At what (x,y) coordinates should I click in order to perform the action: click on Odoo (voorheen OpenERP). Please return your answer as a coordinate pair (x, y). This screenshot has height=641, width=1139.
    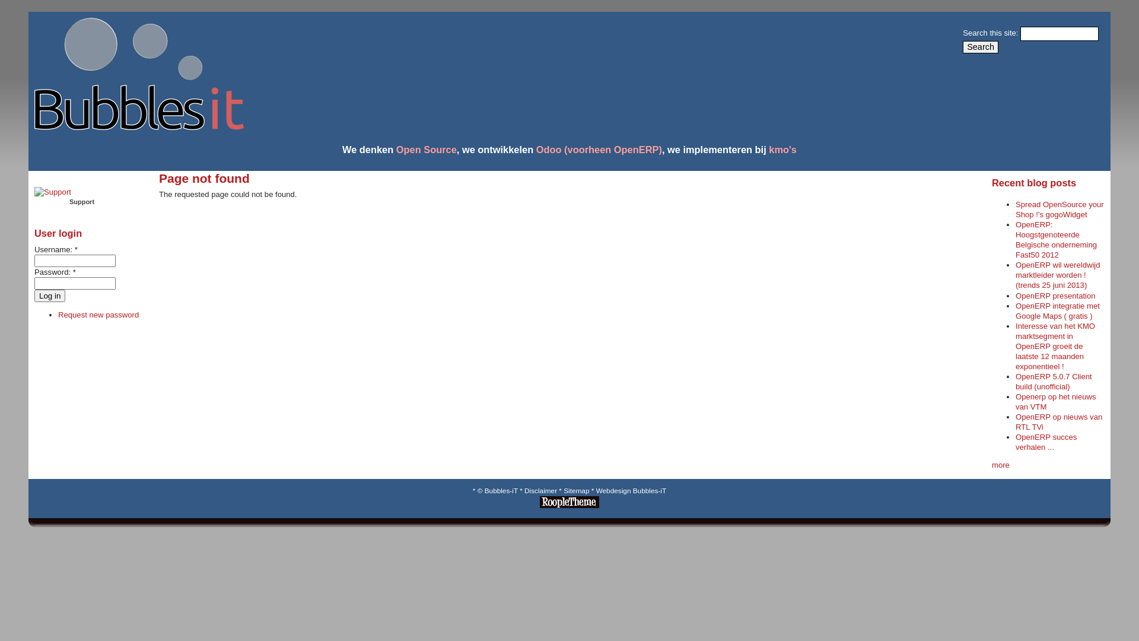
    Looking at the image, I should click on (599, 150).